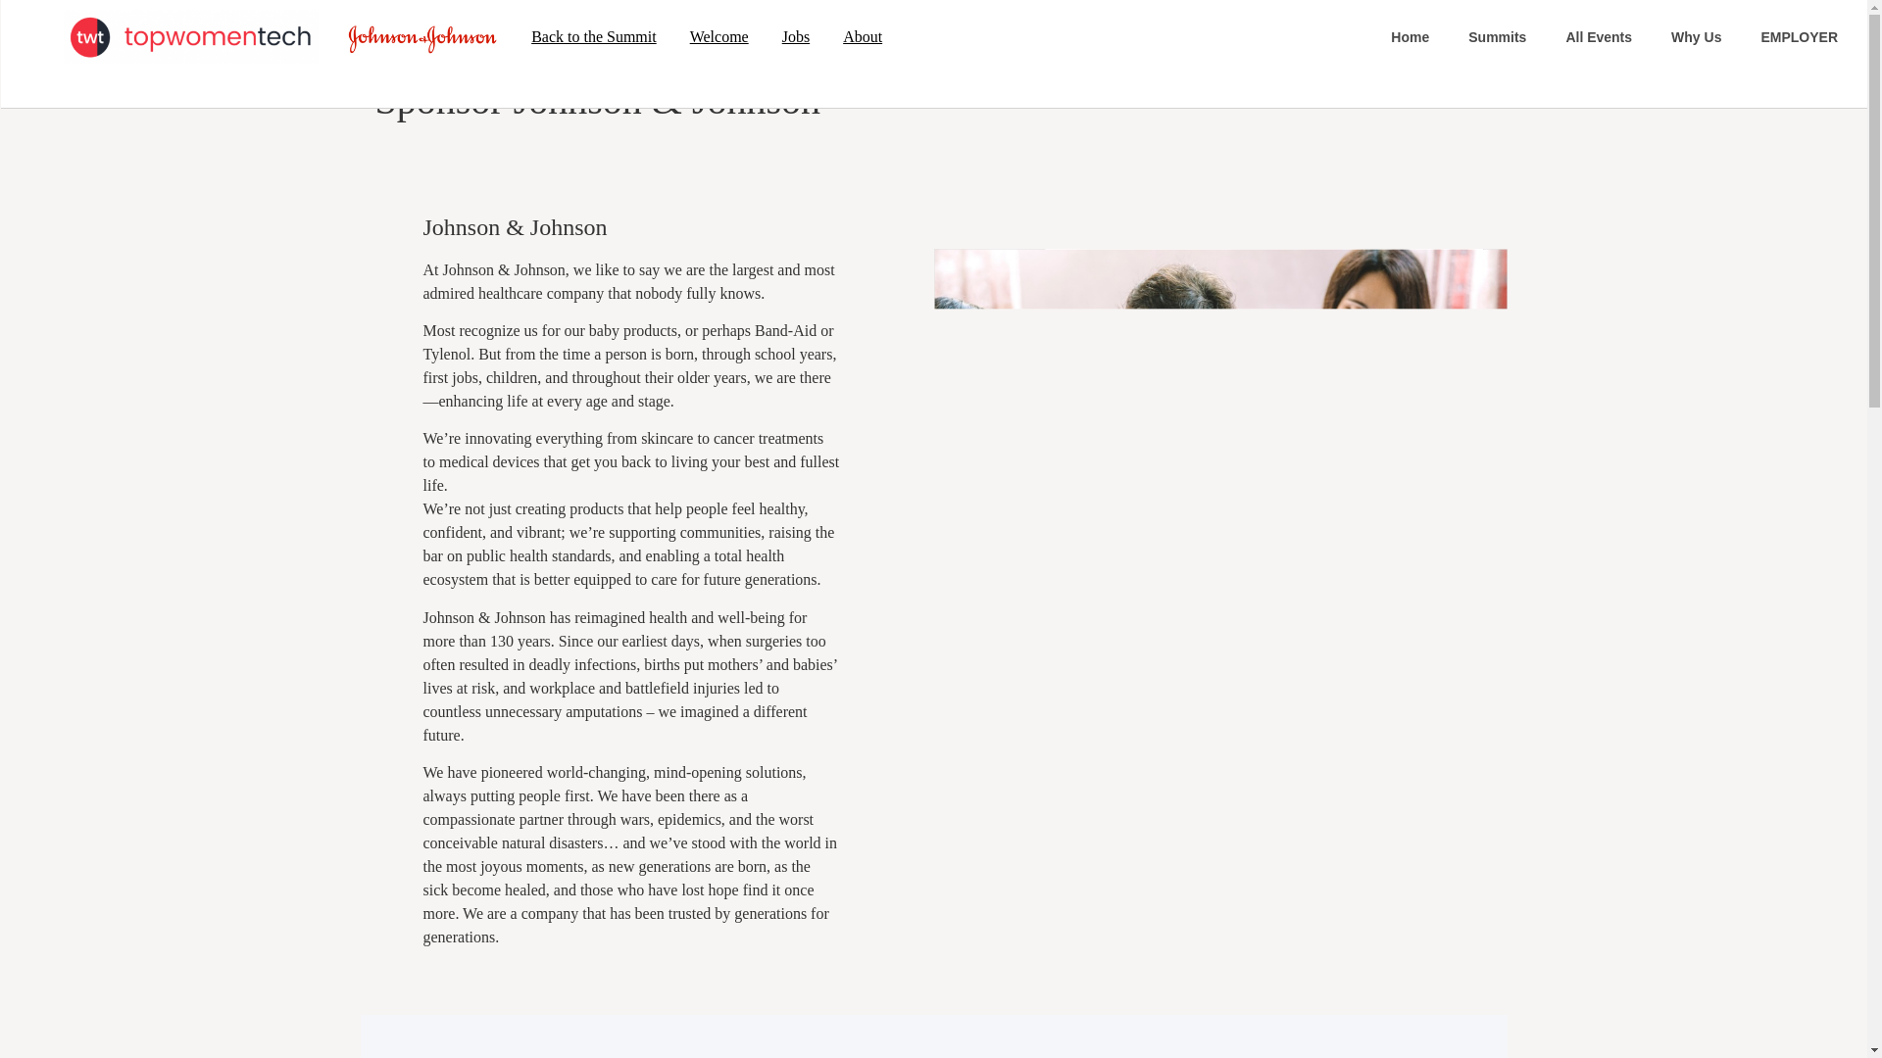 The height and width of the screenshot is (1058, 1882). Describe the element at coordinates (1800, 37) in the screenshot. I see `EMPLOYER` at that location.